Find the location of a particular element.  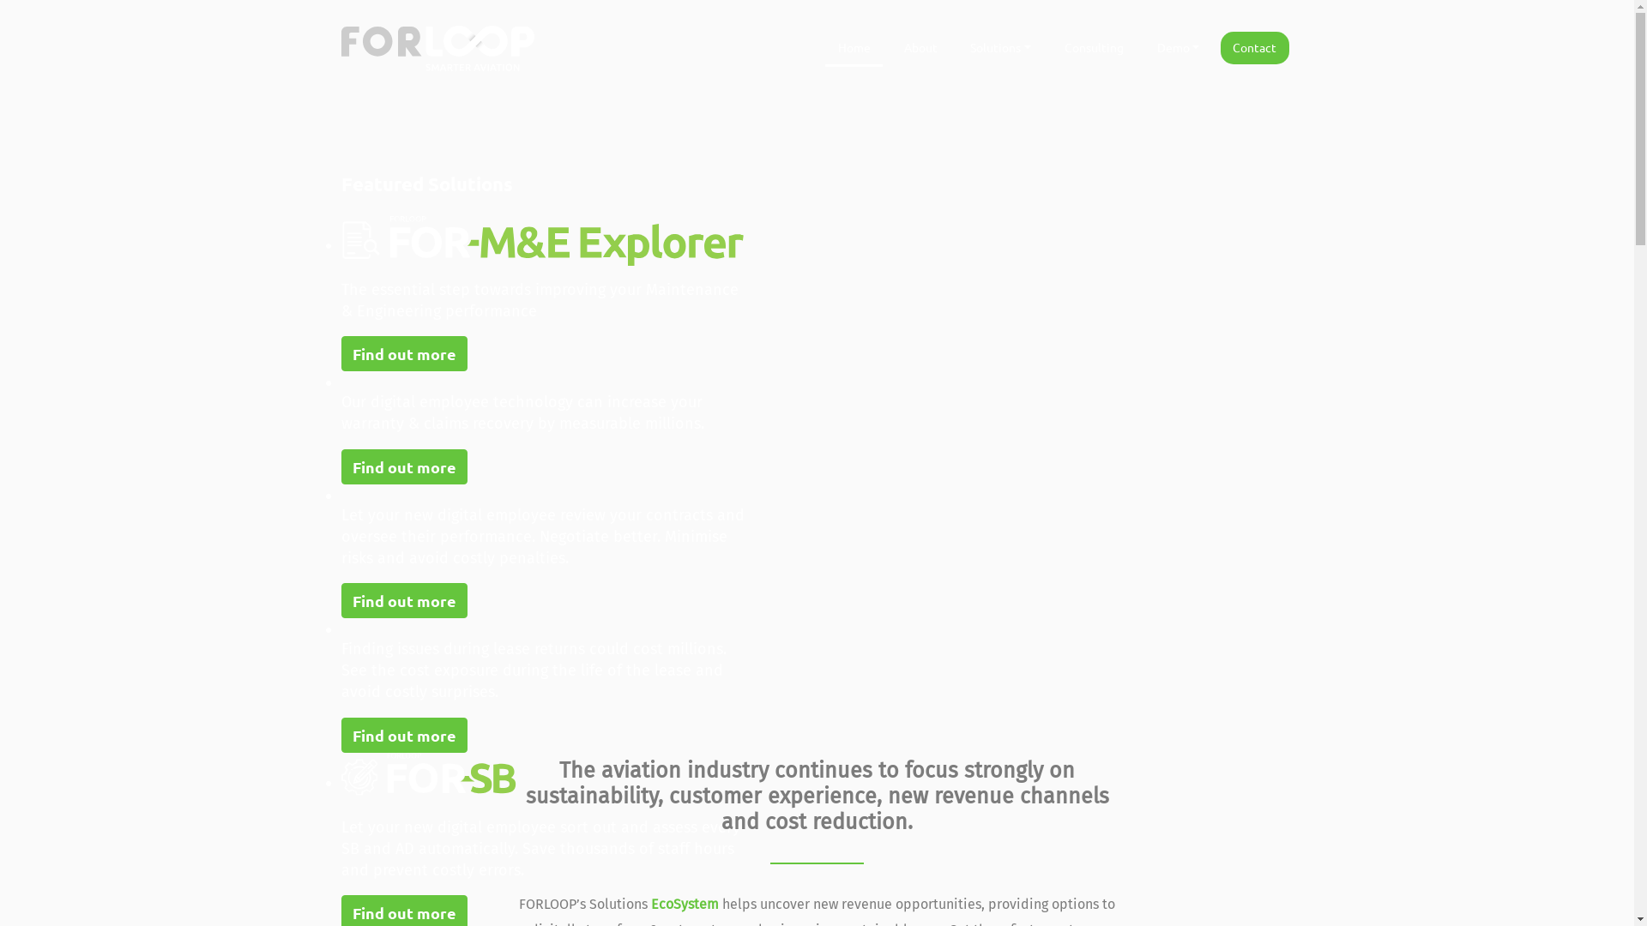

Find out more is located at coordinates (405, 466).